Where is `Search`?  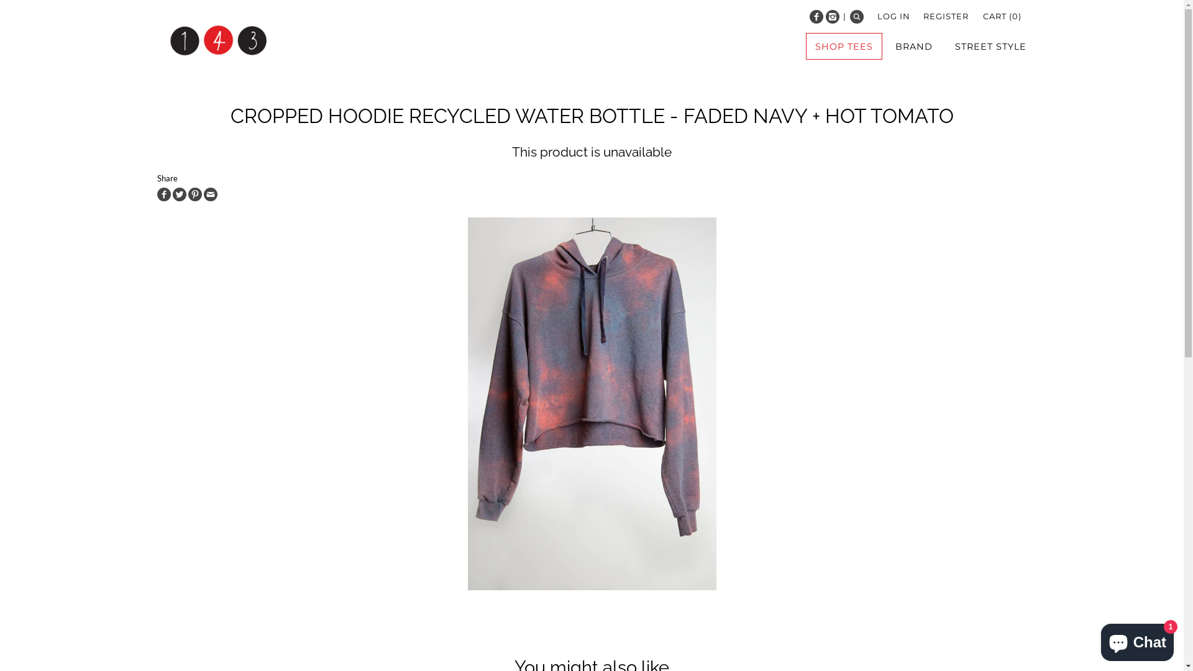 Search is located at coordinates (857, 17).